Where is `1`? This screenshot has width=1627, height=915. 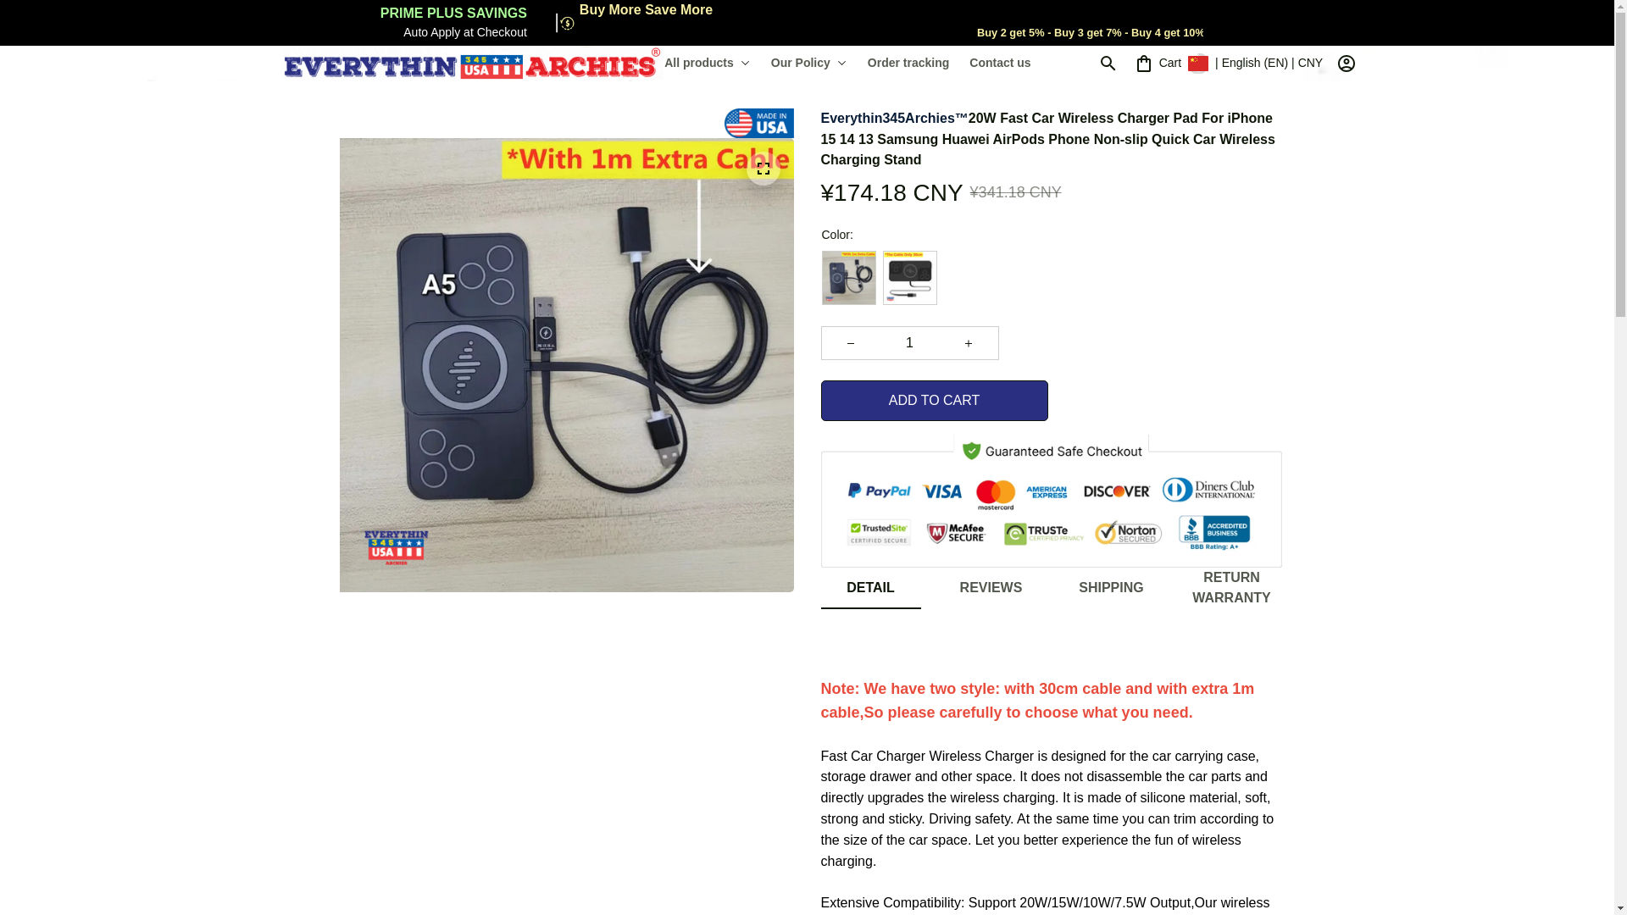 1 is located at coordinates (908, 342).